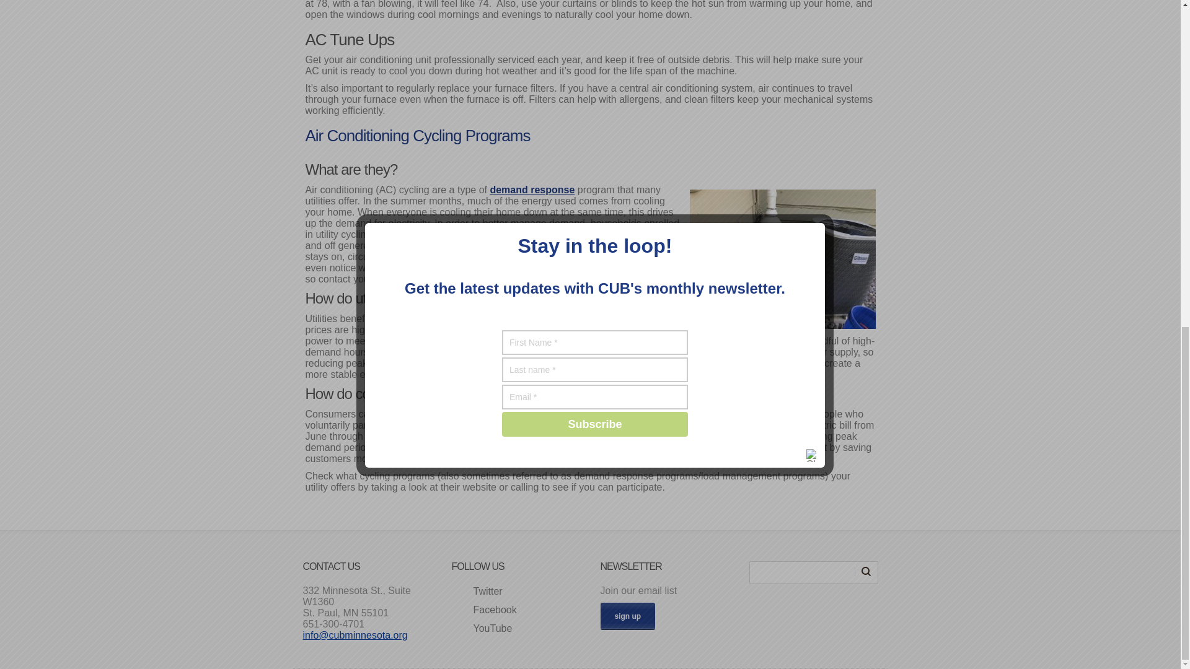  What do you see at coordinates (481, 629) in the screenshot?
I see `YouTube` at bounding box center [481, 629].